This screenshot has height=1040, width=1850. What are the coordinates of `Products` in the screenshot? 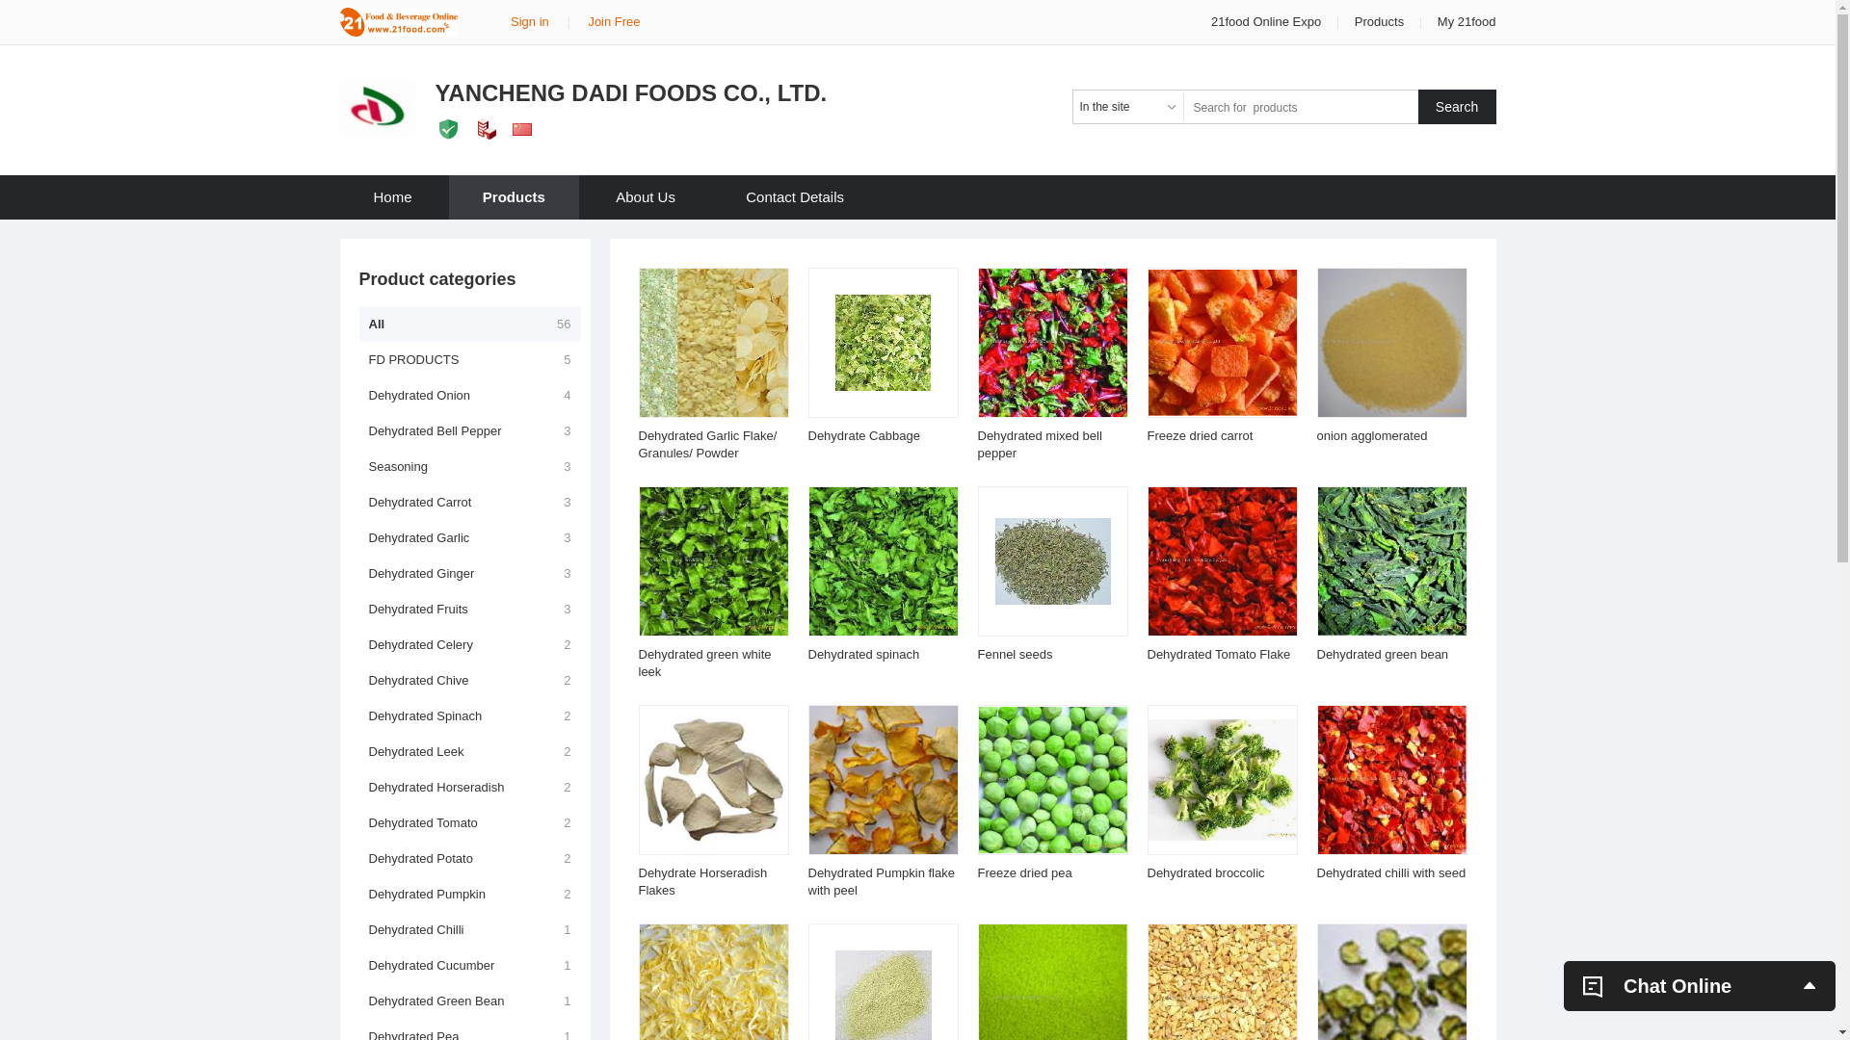 It's located at (1380, 21).